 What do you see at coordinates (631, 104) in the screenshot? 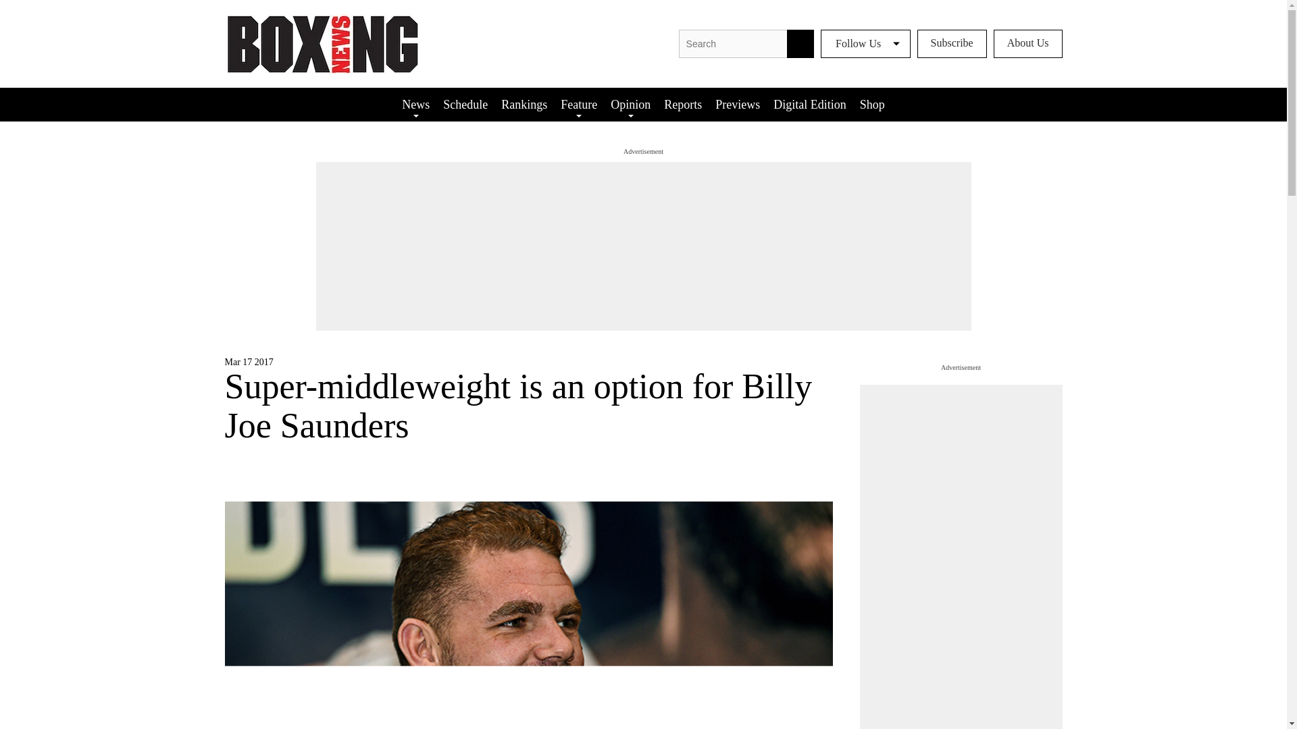
I see `Opinion` at bounding box center [631, 104].